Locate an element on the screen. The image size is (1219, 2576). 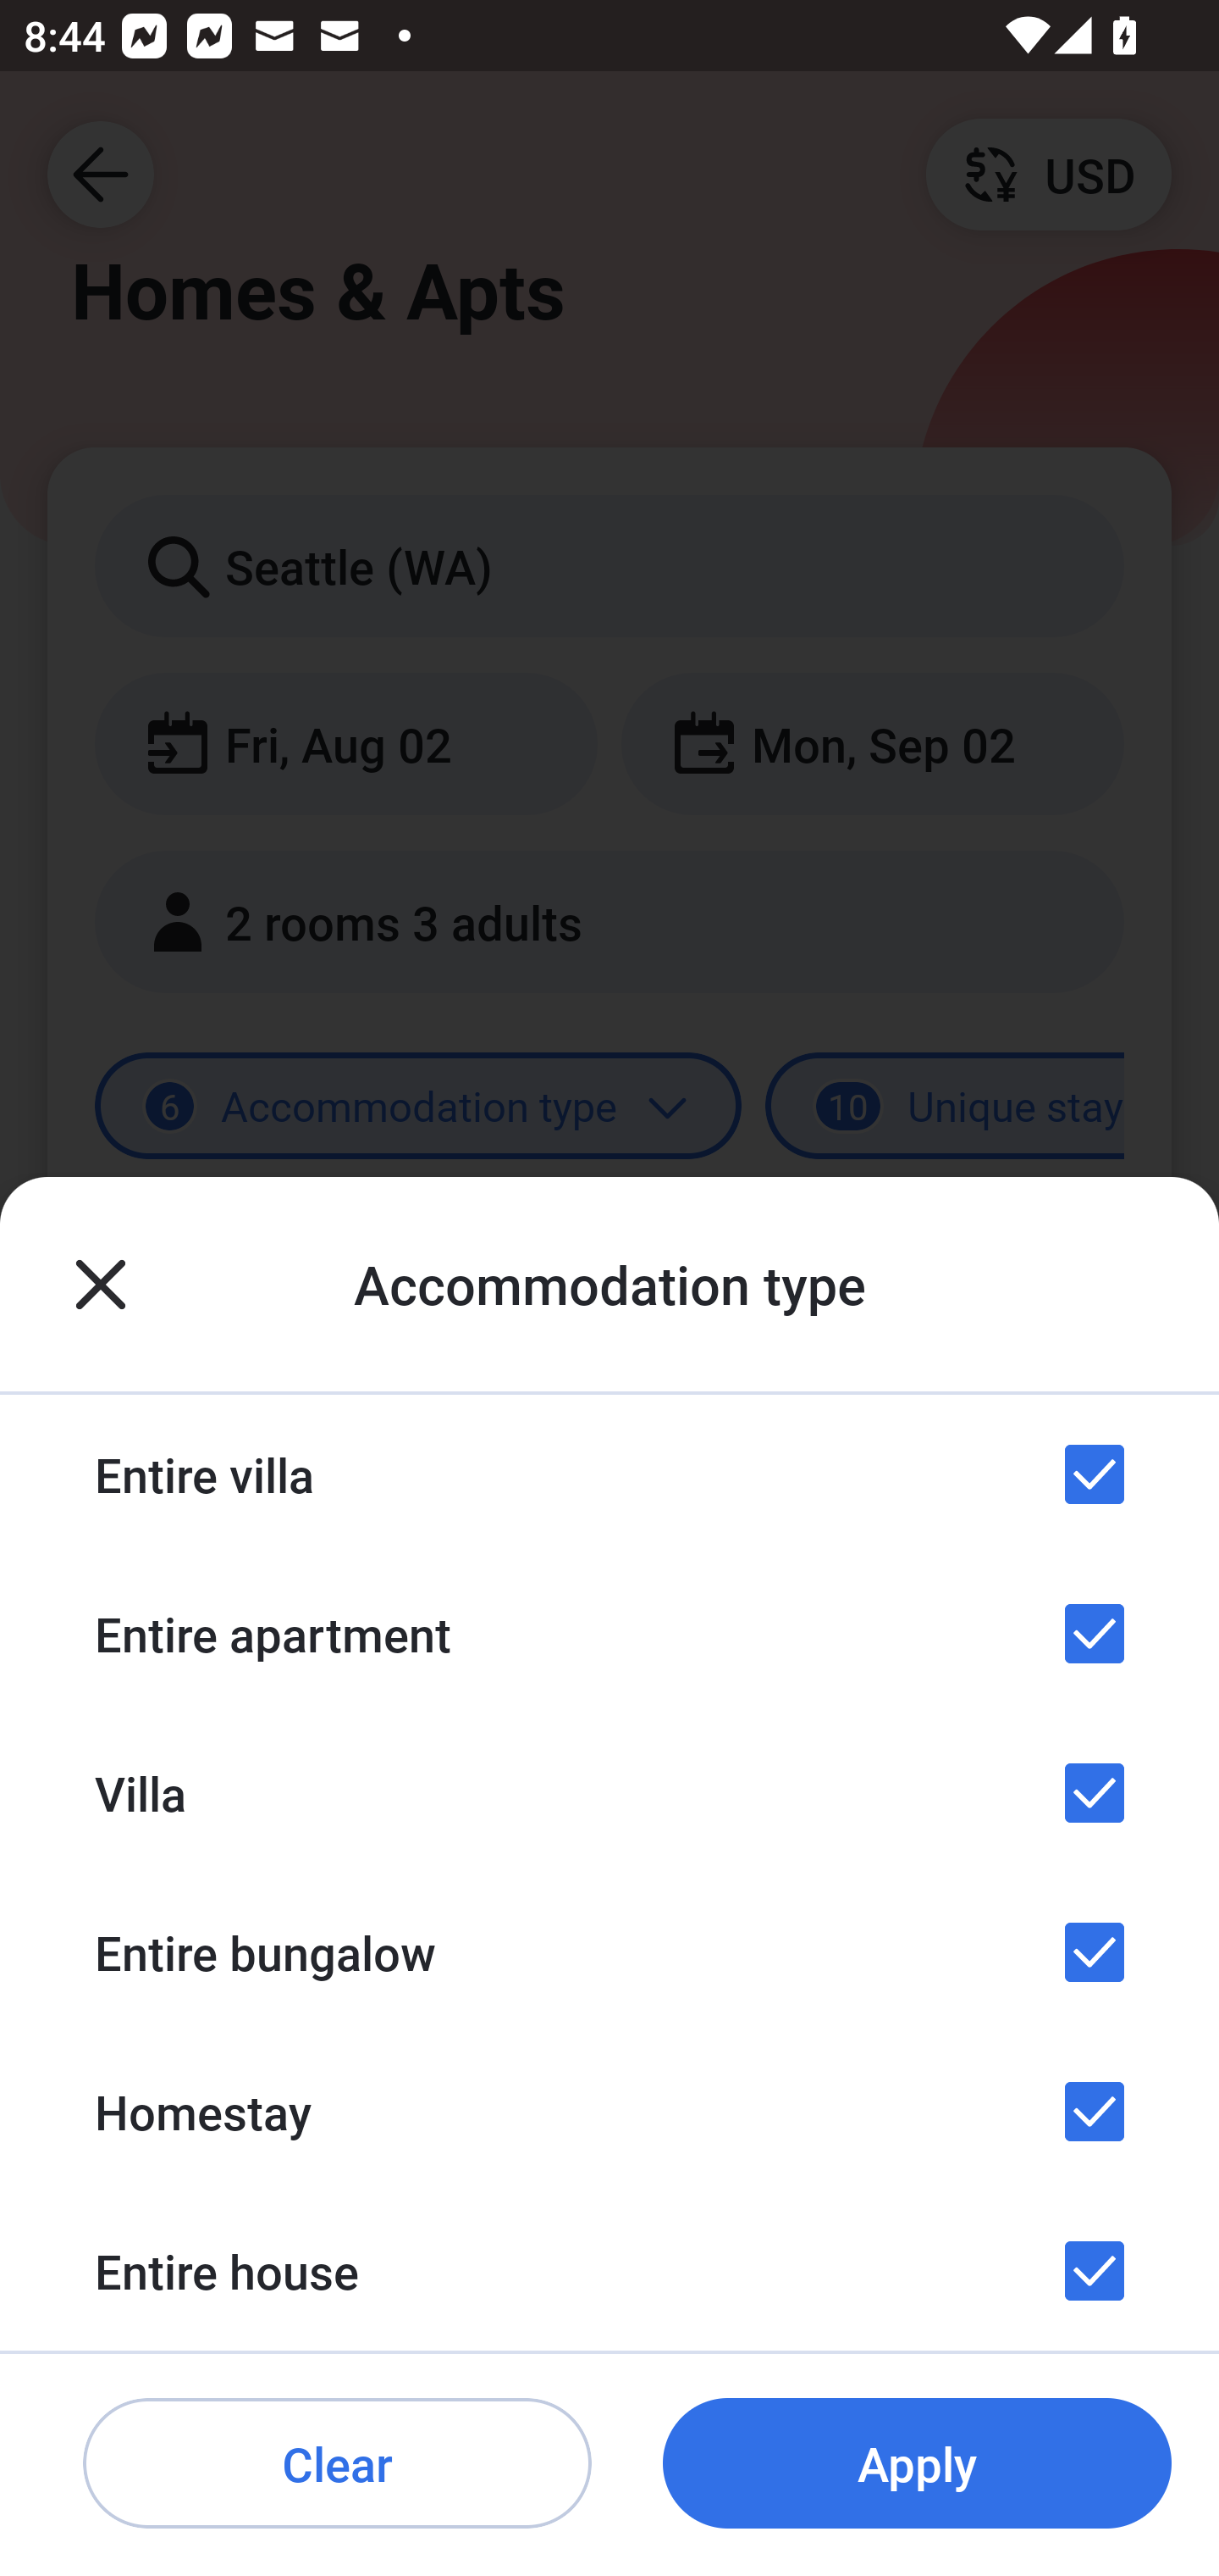
Clear is located at coordinates (337, 2464).